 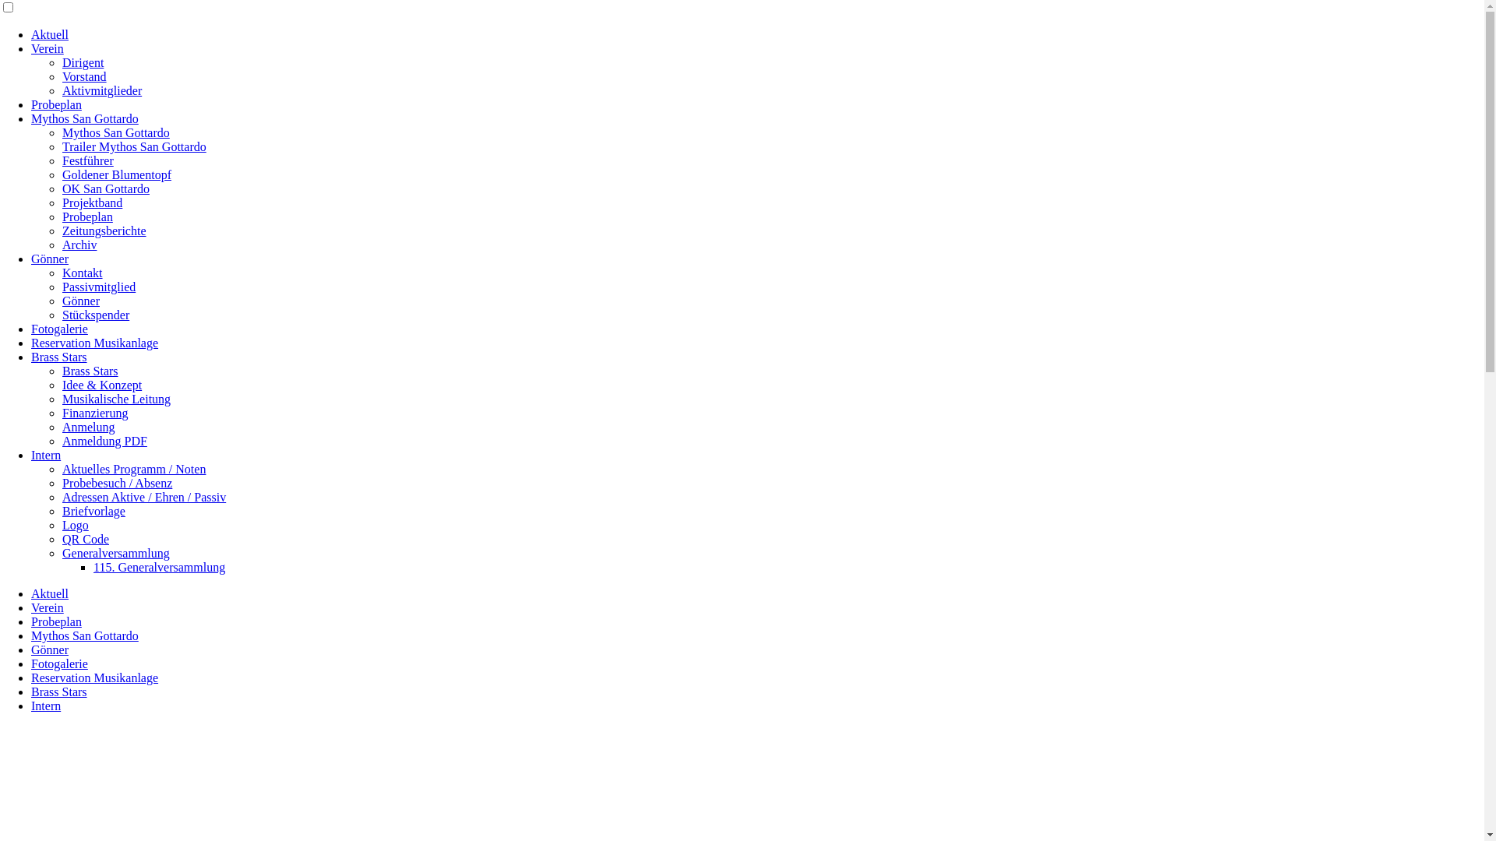 I want to click on Mythos San Gottardo, so click(x=85, y=118).